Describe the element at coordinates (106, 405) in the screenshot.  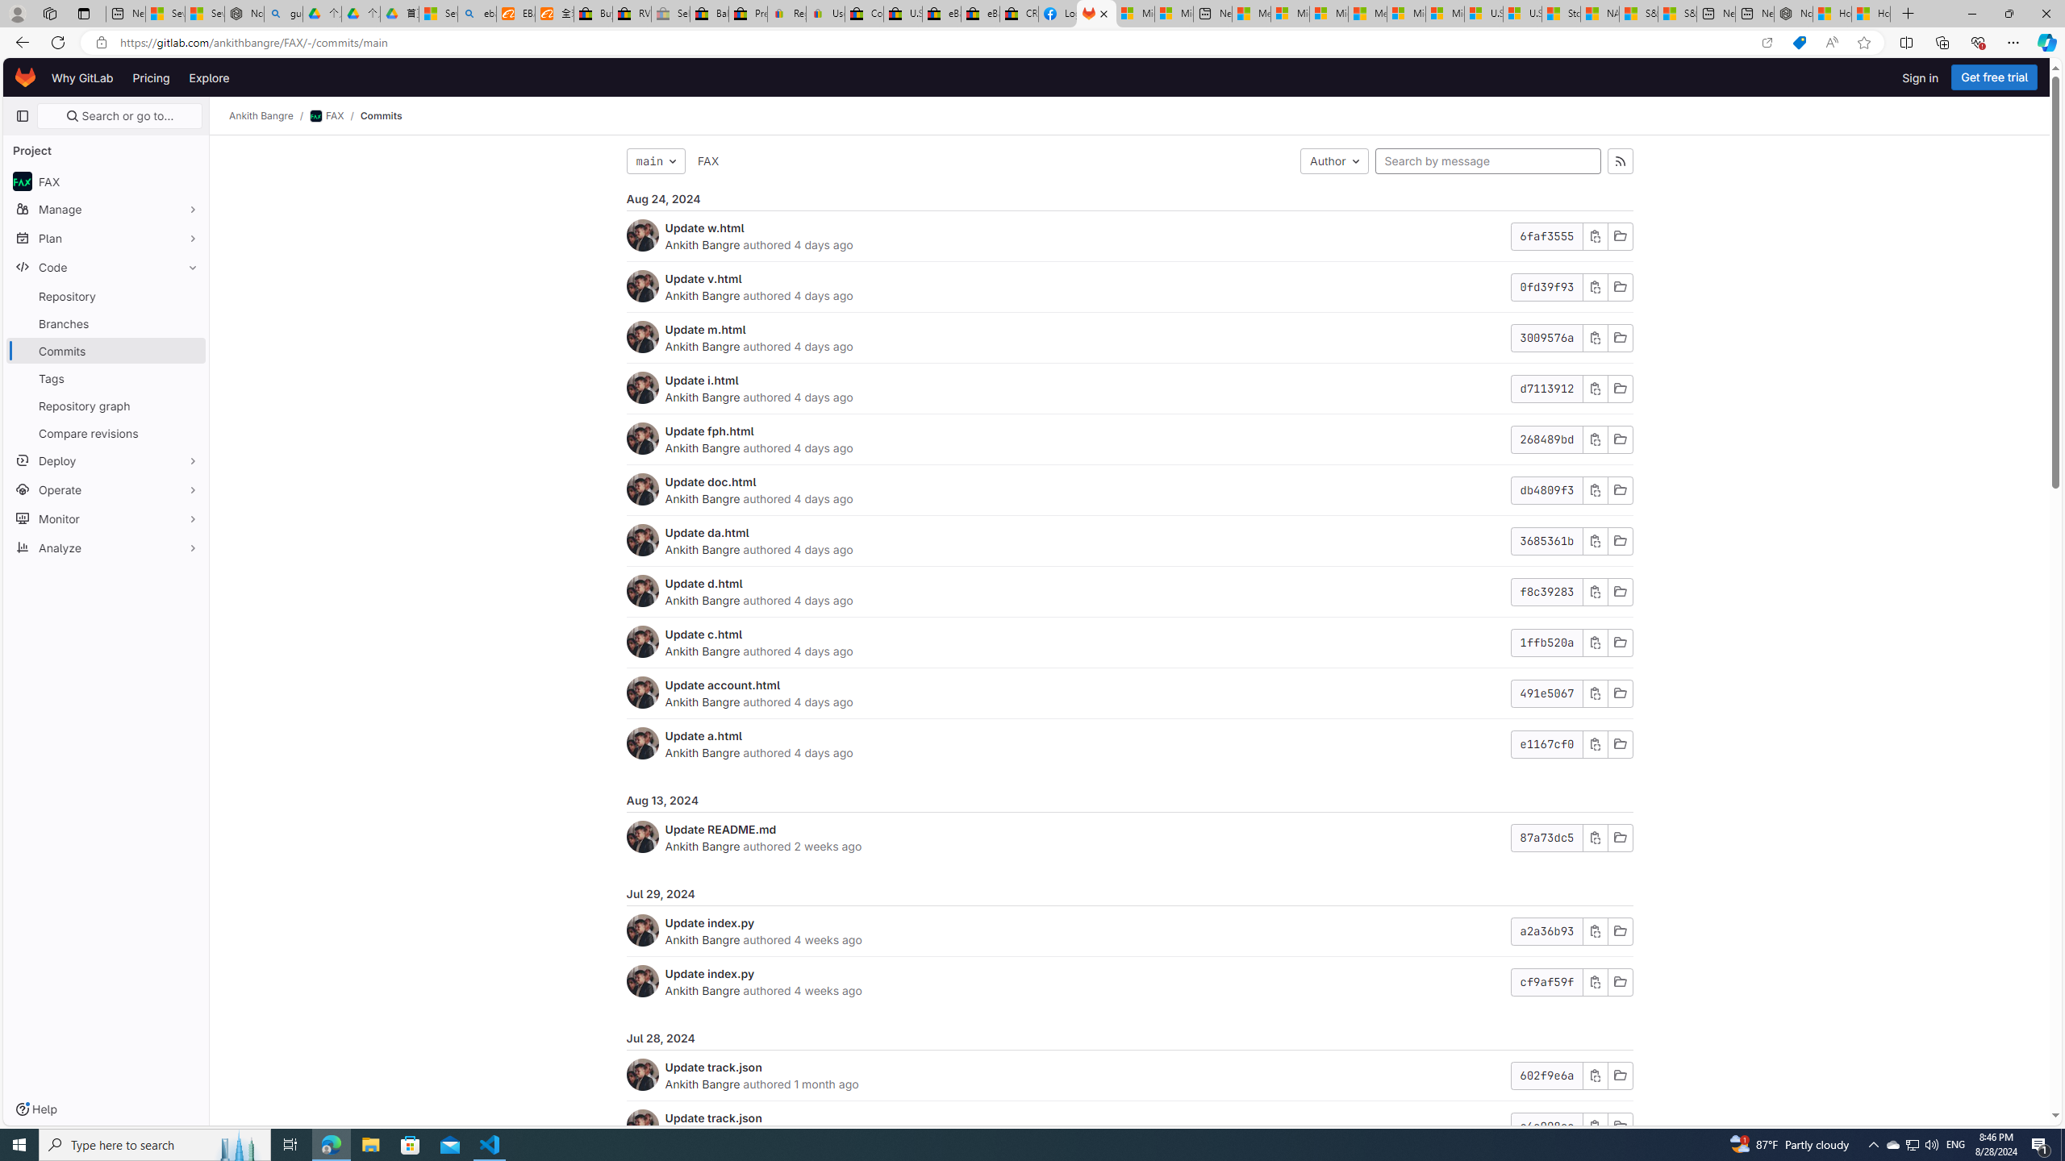
I see `Repository graph` at that location.